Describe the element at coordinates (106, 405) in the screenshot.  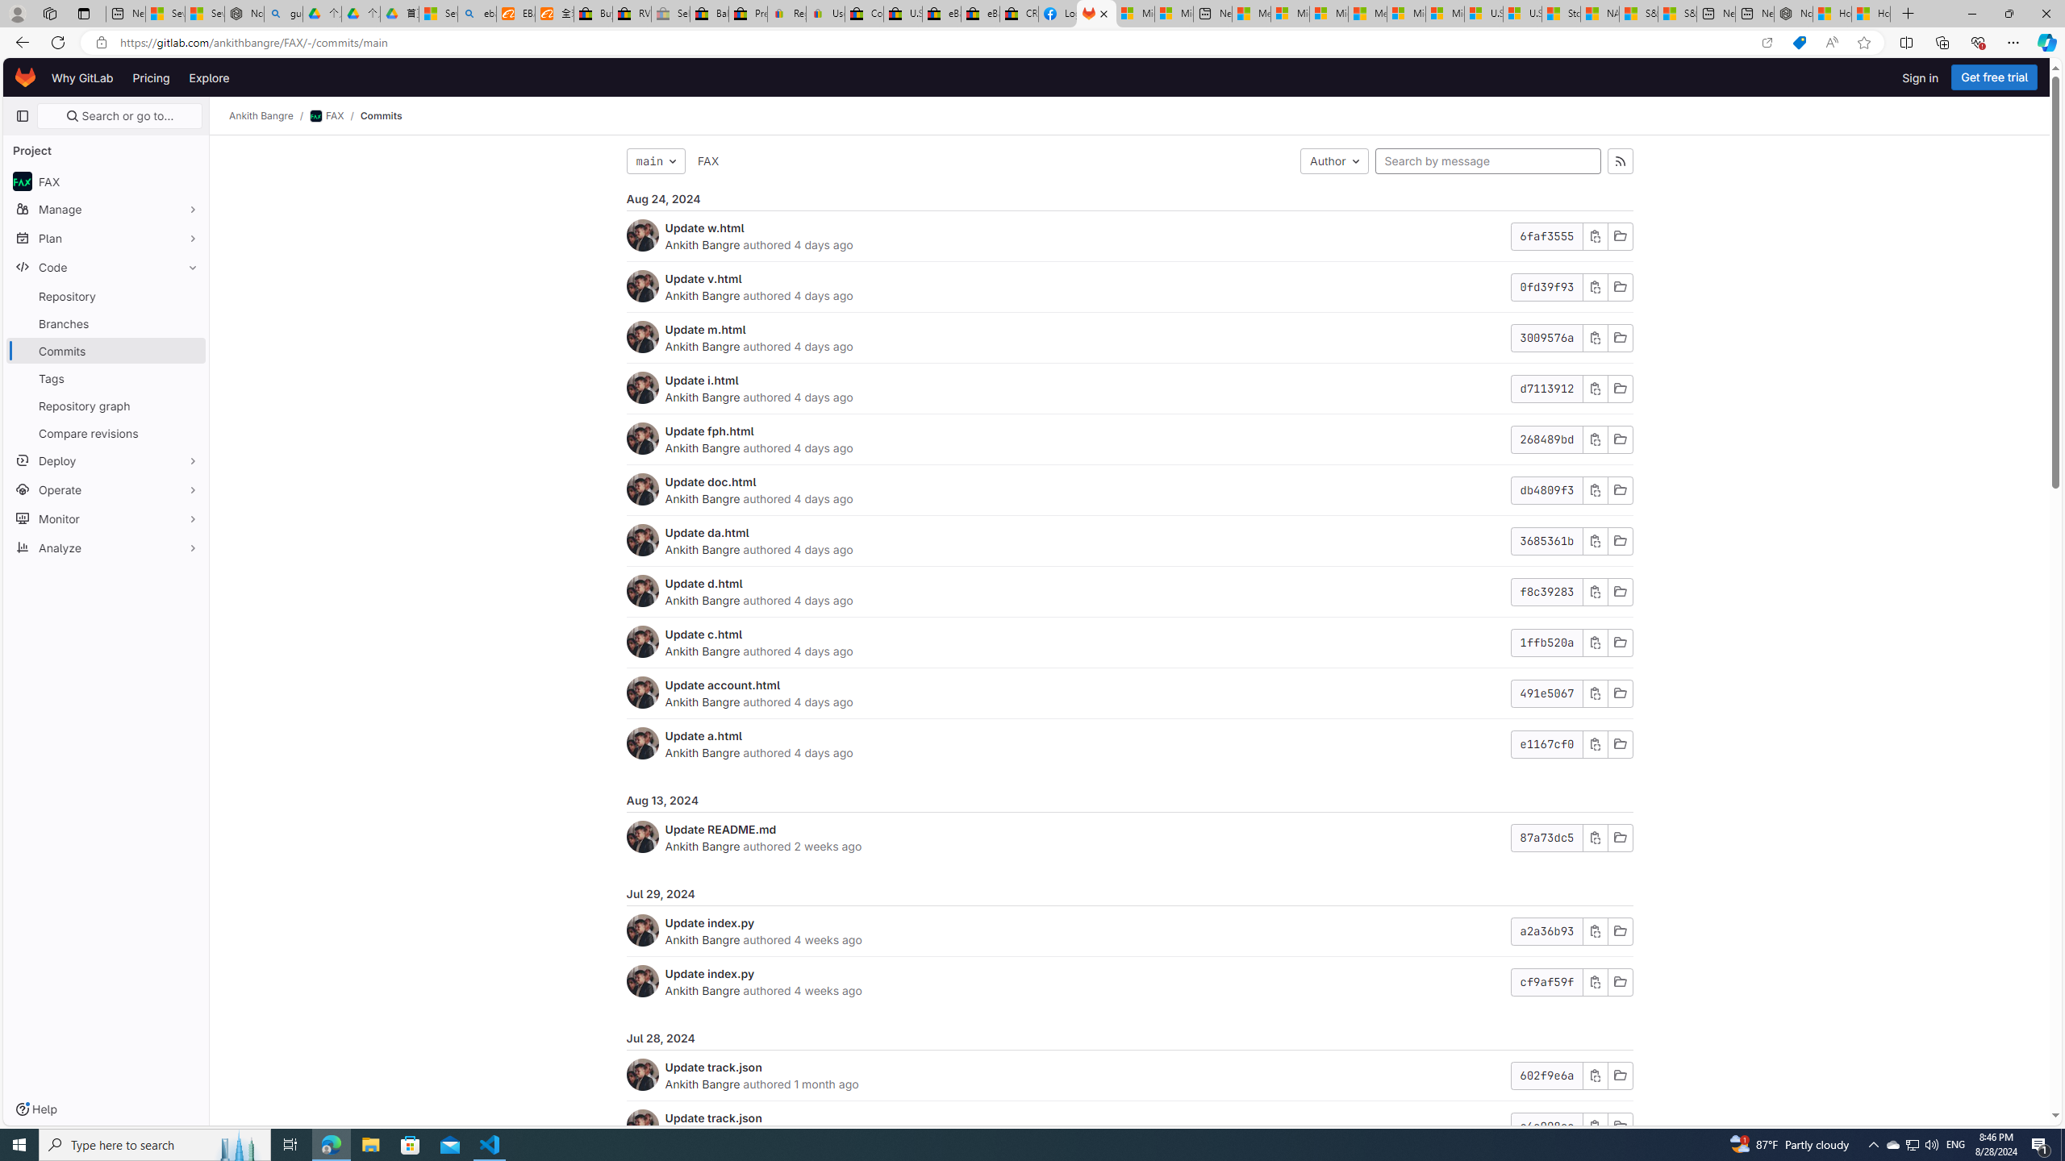
I see `Repository graph` at that location.